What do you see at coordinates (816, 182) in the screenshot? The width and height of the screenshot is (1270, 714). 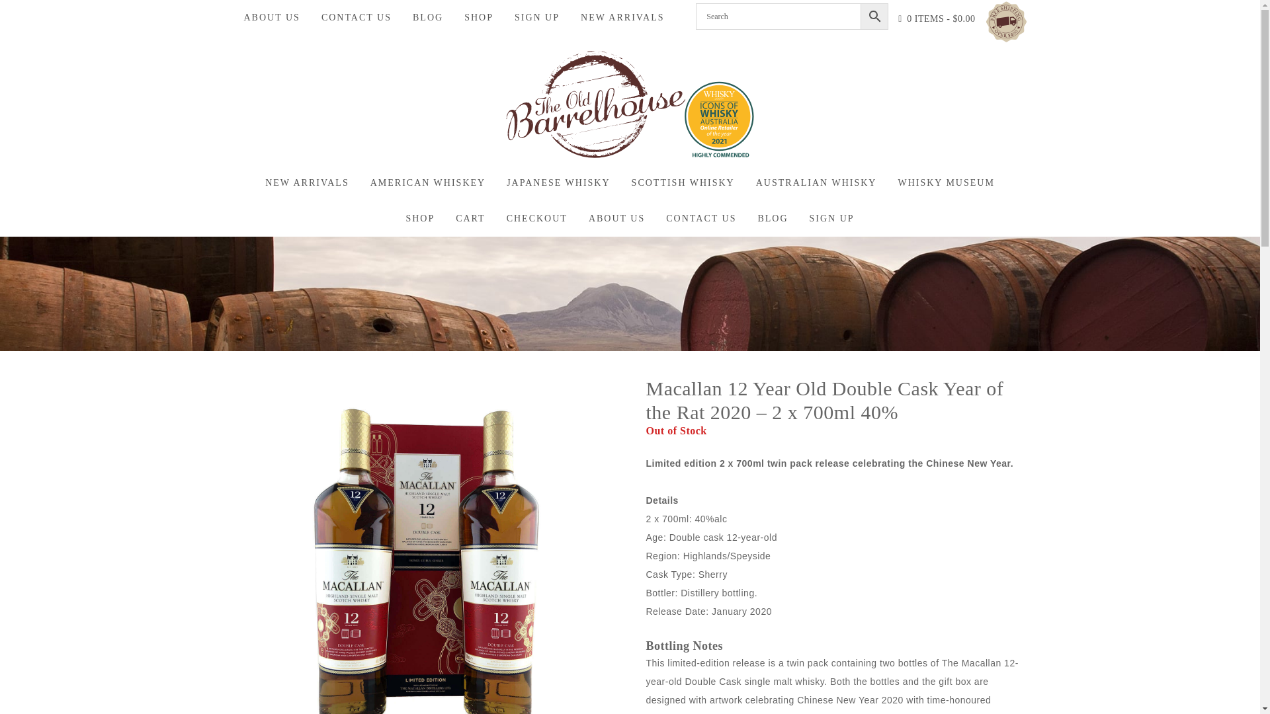 I see `AUSTRALIAN WHISKY` at bounding box center [816, 182].